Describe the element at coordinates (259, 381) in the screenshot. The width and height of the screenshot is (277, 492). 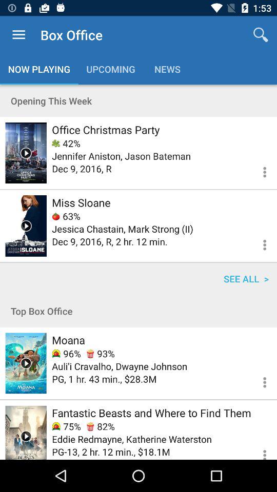
I see `more option` at that location.